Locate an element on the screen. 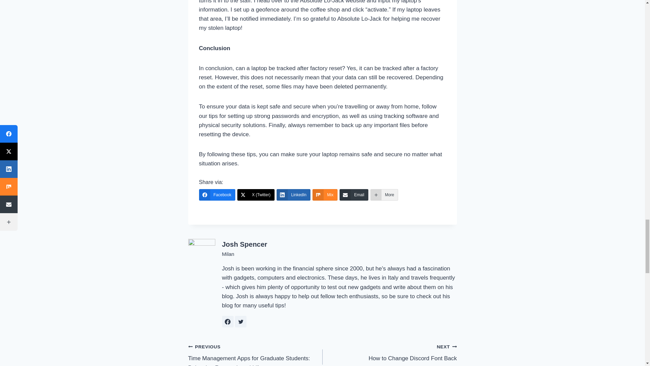 This screenshot has height=366, width=650. Posts by Josh Spencer is located at coordinates (244, 244).